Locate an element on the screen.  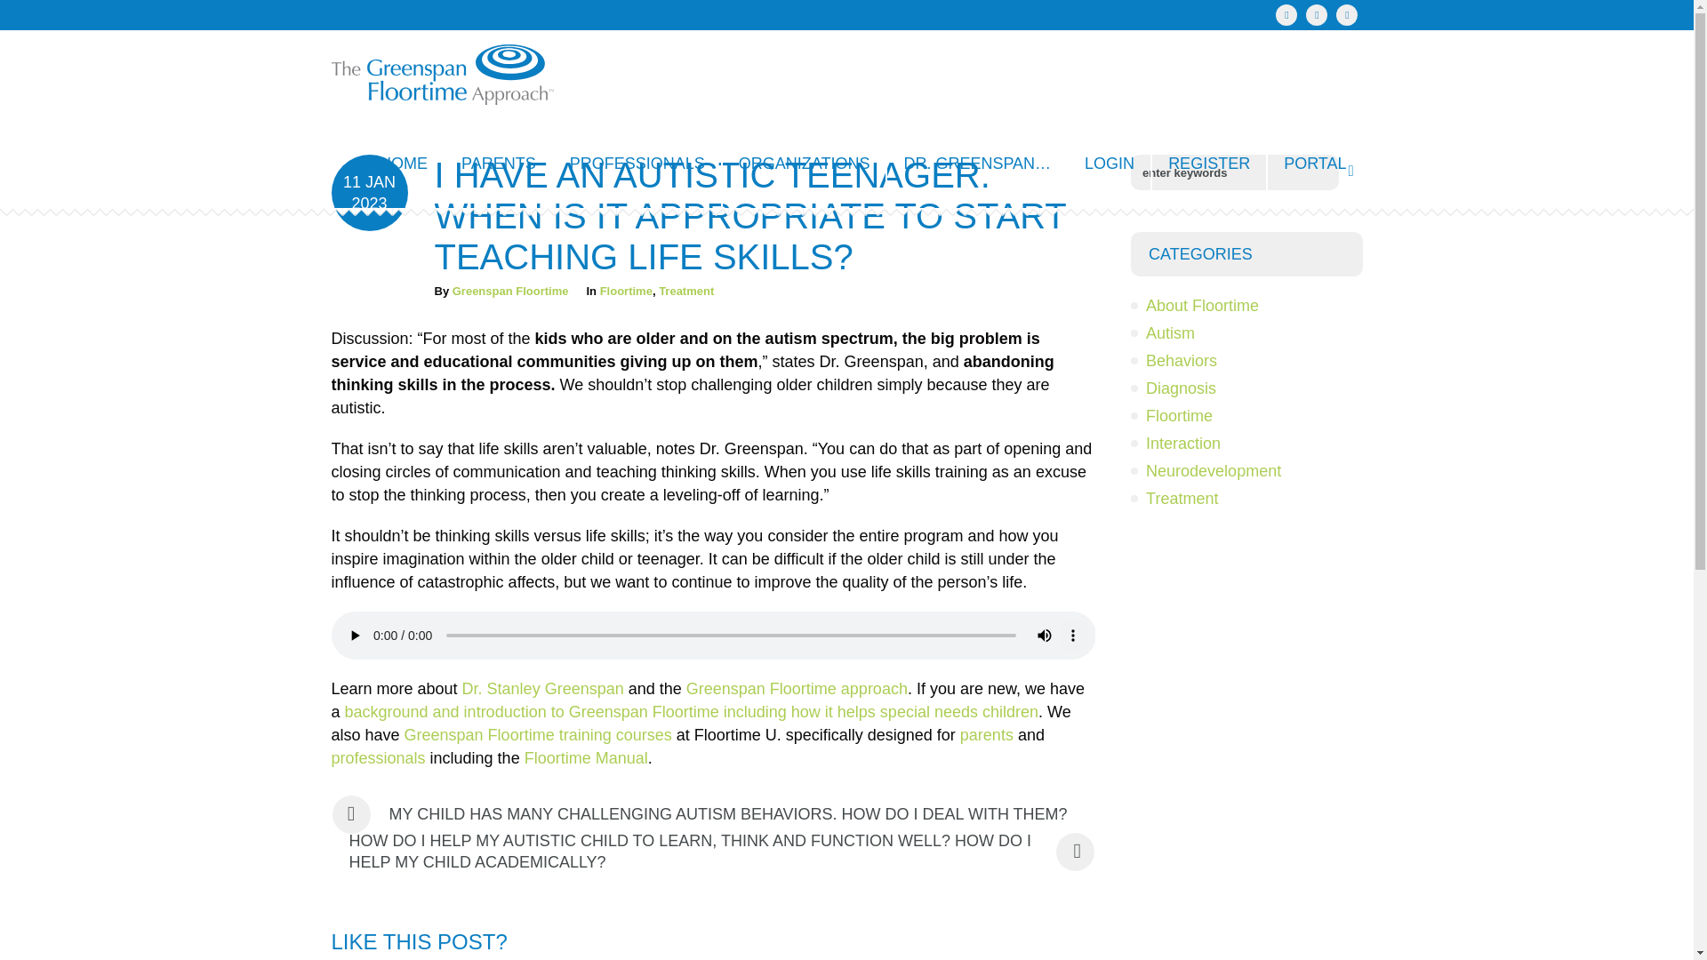
Posts by Greenspan Floortime is located at coordinates (510, 290).